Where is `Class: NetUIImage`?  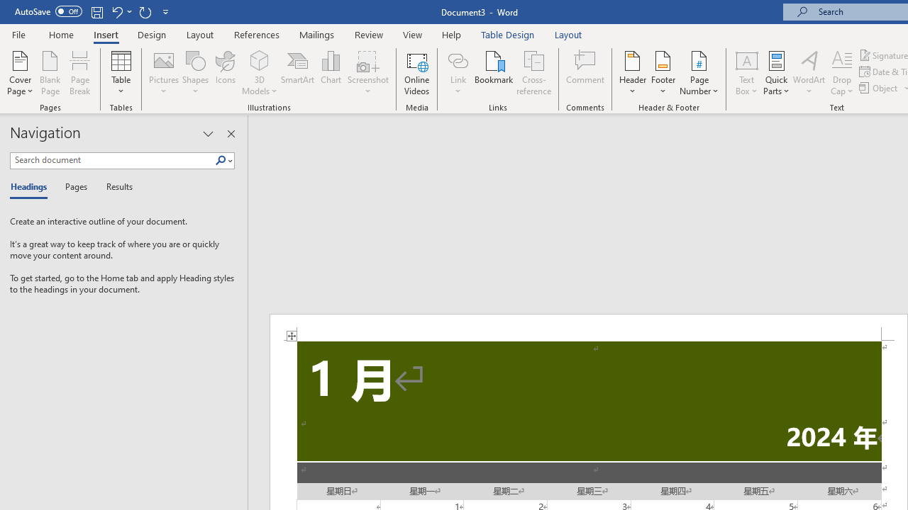
Class: NetUIImage is located at coordinates (221, 160).